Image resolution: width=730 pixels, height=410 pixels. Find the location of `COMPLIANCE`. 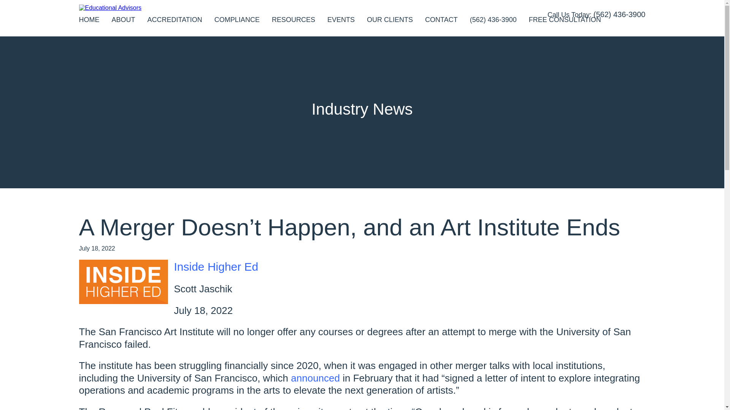

COMPLIANCE is located at coordinates (237, 20).